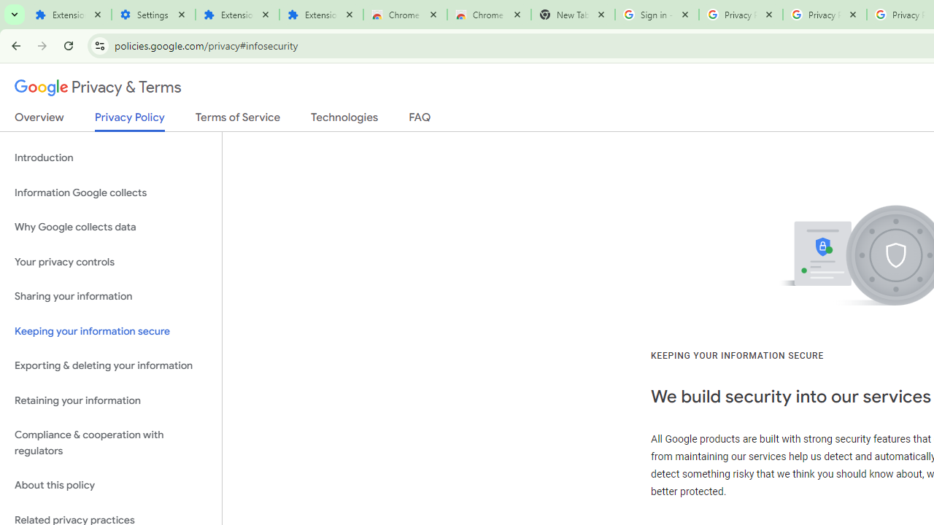  Describe the element at coordinates (574, 15) in the screenshot. I see `New Tab` at that location.